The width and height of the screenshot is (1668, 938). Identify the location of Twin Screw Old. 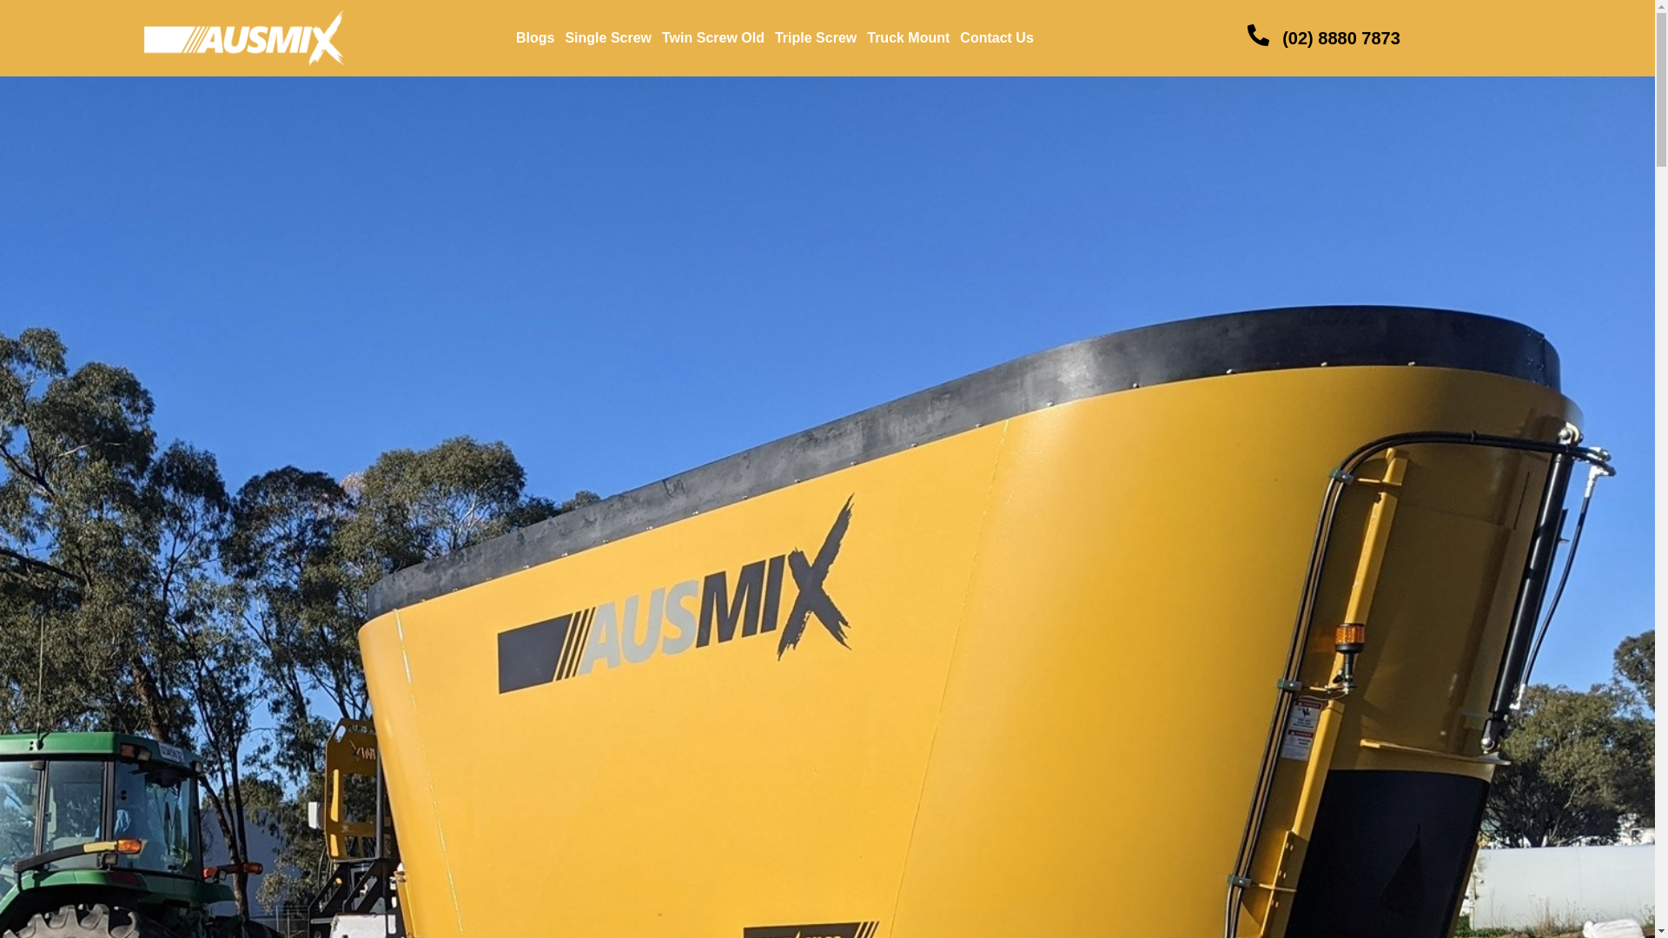
(712, 37).